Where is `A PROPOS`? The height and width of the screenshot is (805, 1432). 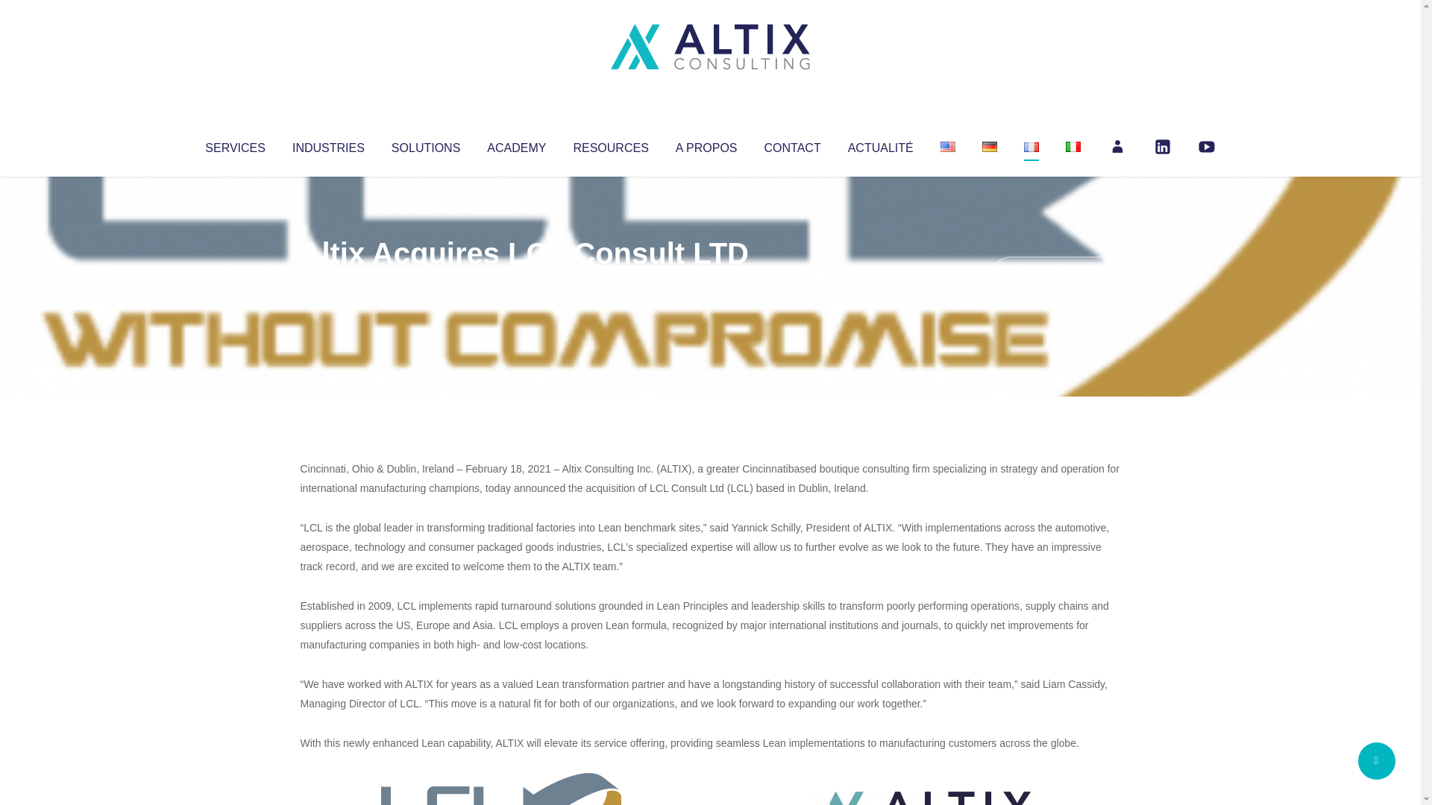
A PROPOS is located at coordinates (706, 145).